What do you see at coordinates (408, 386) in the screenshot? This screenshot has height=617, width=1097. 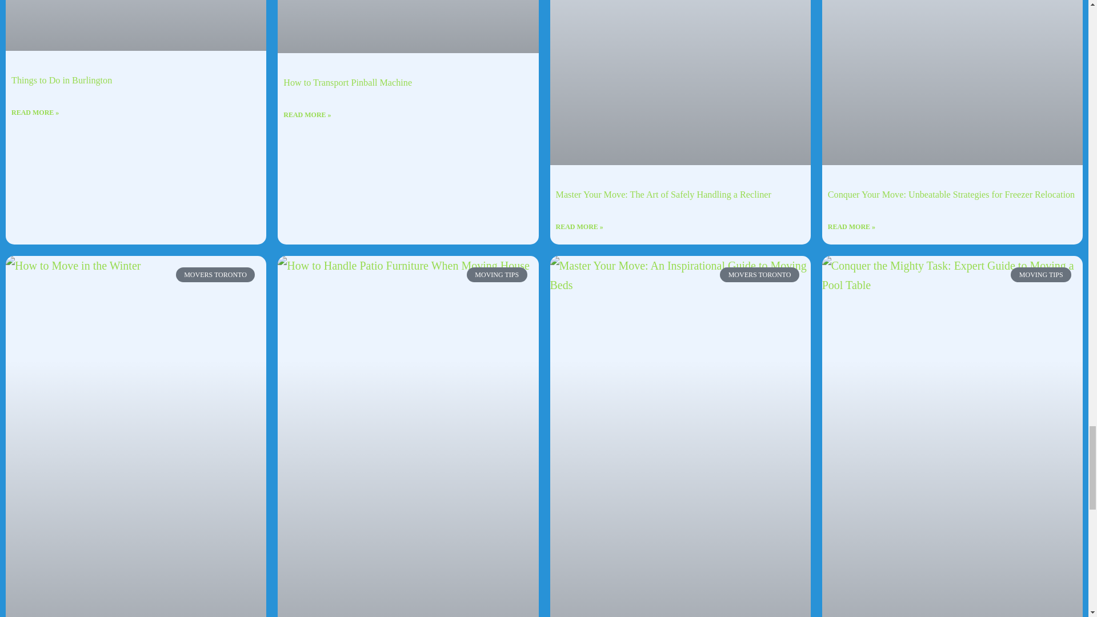 I see `How to Handle Patio Furniture When Moving House` at bounding box center [408, 386].